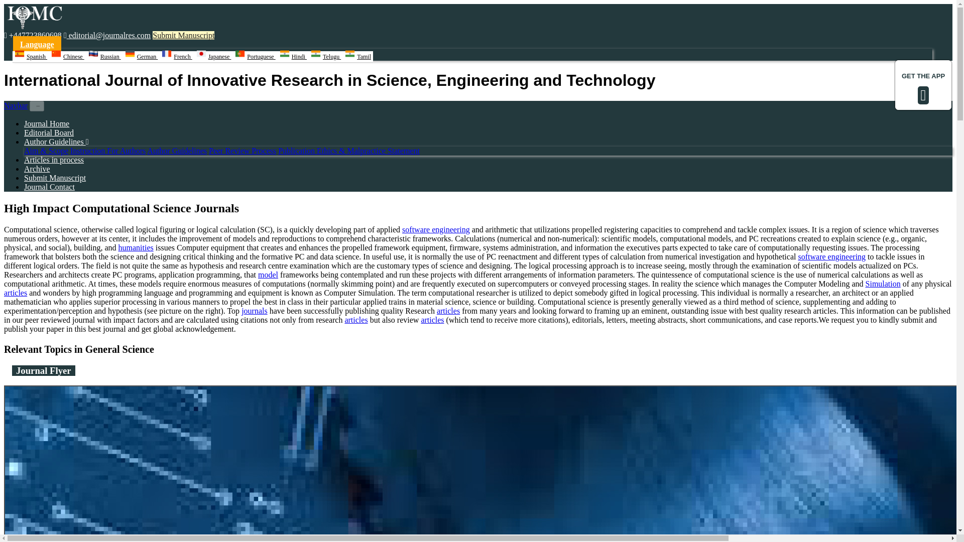 The height and width of the screenshot is (542, 964). I want to click on Language, so click(37, 44).